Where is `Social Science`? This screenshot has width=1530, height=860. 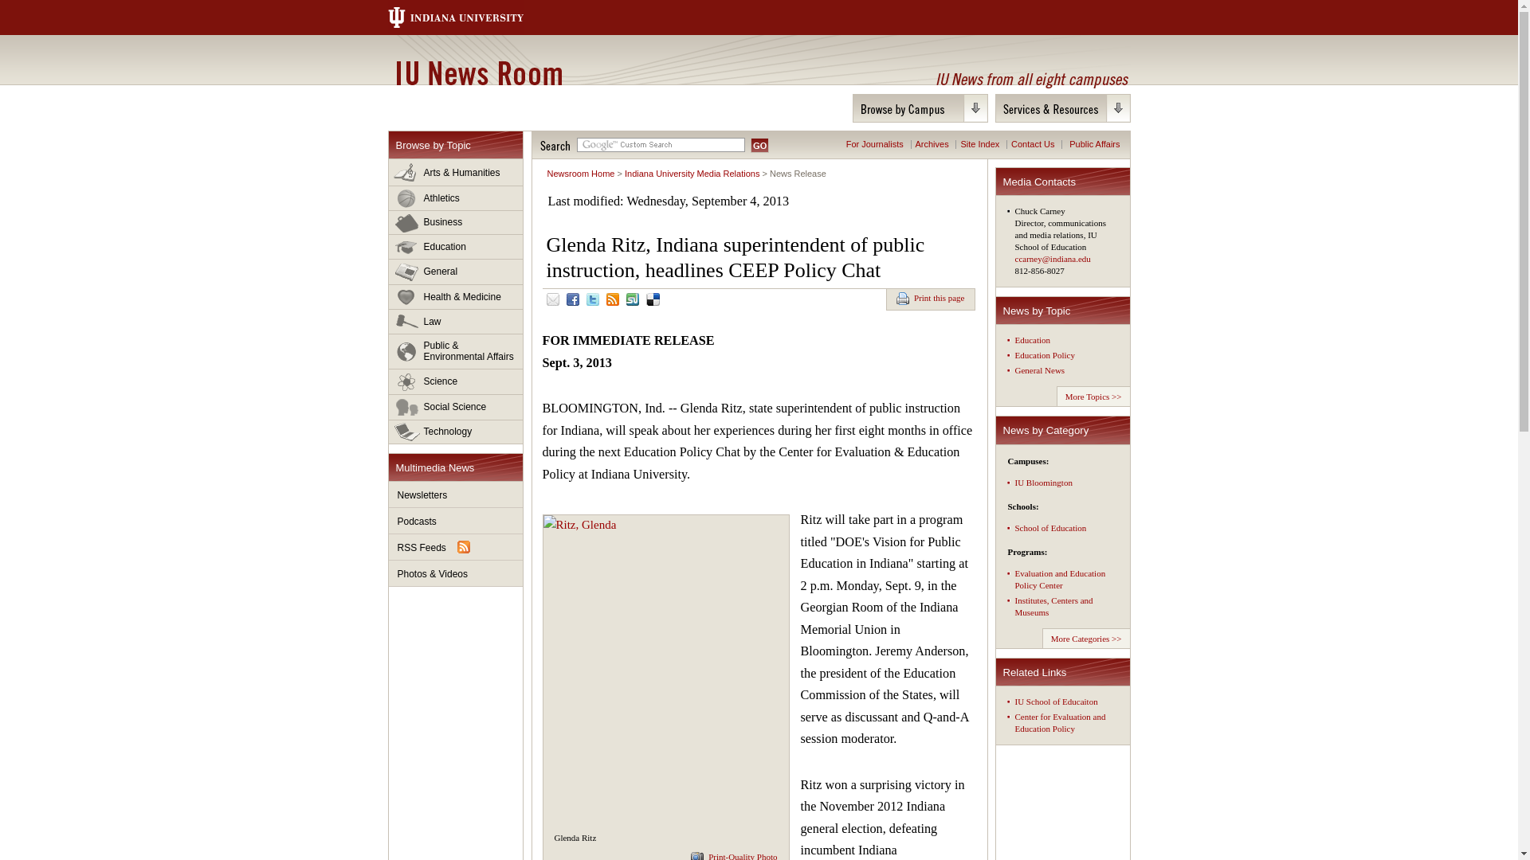
Social Science is located at coordinates (456, 408).